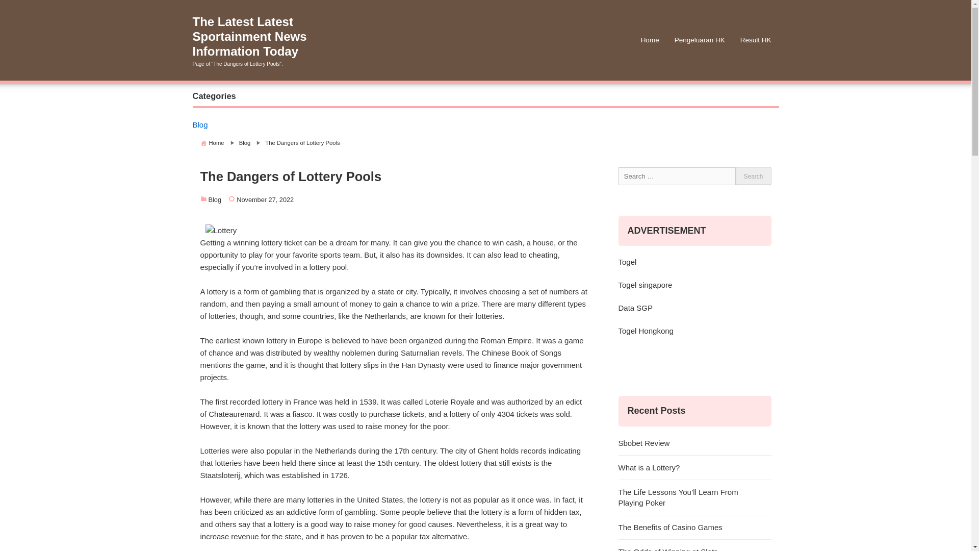 The width and height of the screenshot is (979, 551). What do you see at coordinates (694, 545) in the screenshot?
I see `The Odds of Winning at Slots` at bounding box center [694, 545].